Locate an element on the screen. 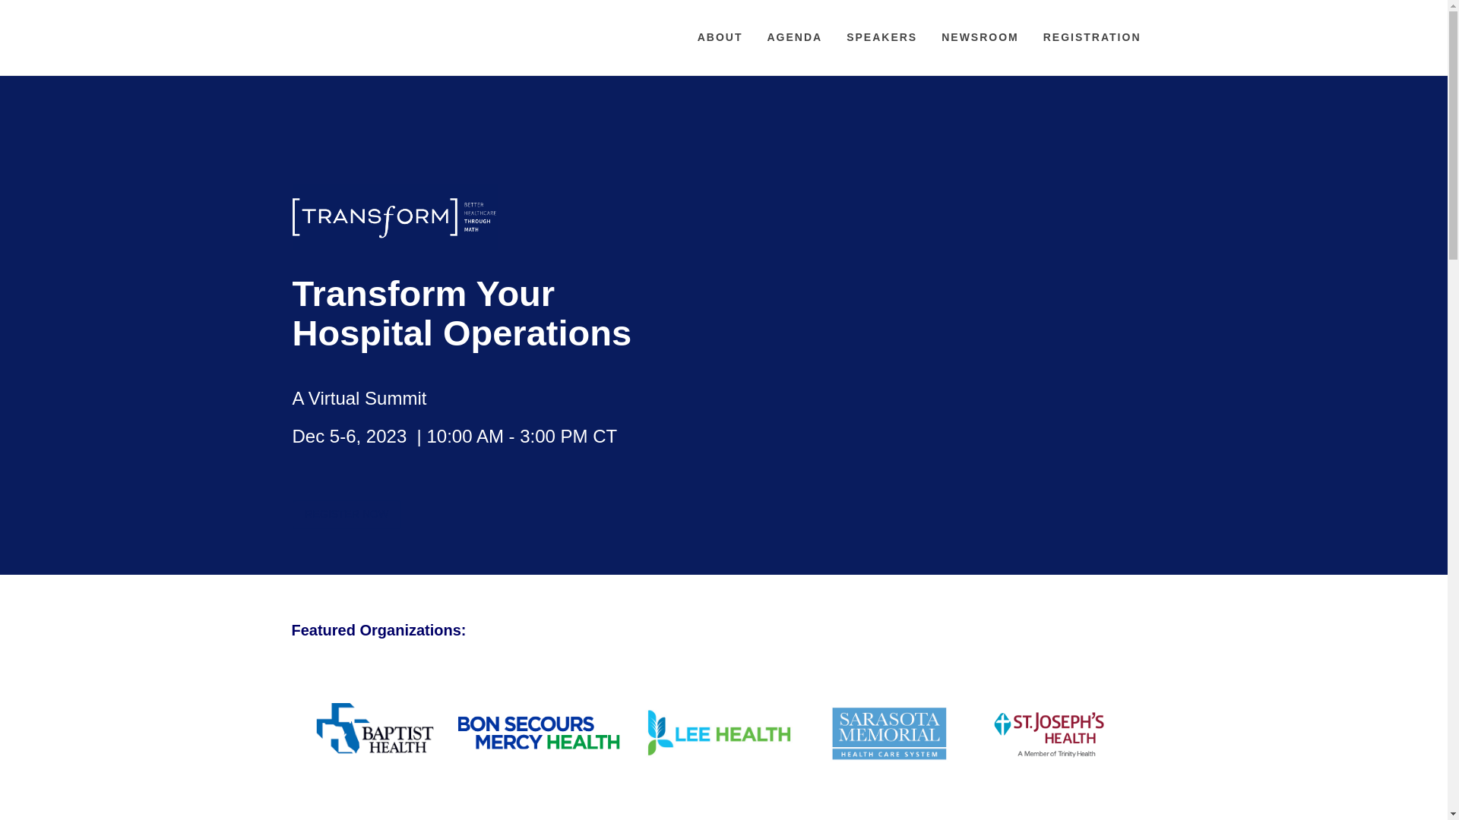 The width and height of the screenshot is (1459, 820). REGISTER NOW is located at coordinates (347, 514).